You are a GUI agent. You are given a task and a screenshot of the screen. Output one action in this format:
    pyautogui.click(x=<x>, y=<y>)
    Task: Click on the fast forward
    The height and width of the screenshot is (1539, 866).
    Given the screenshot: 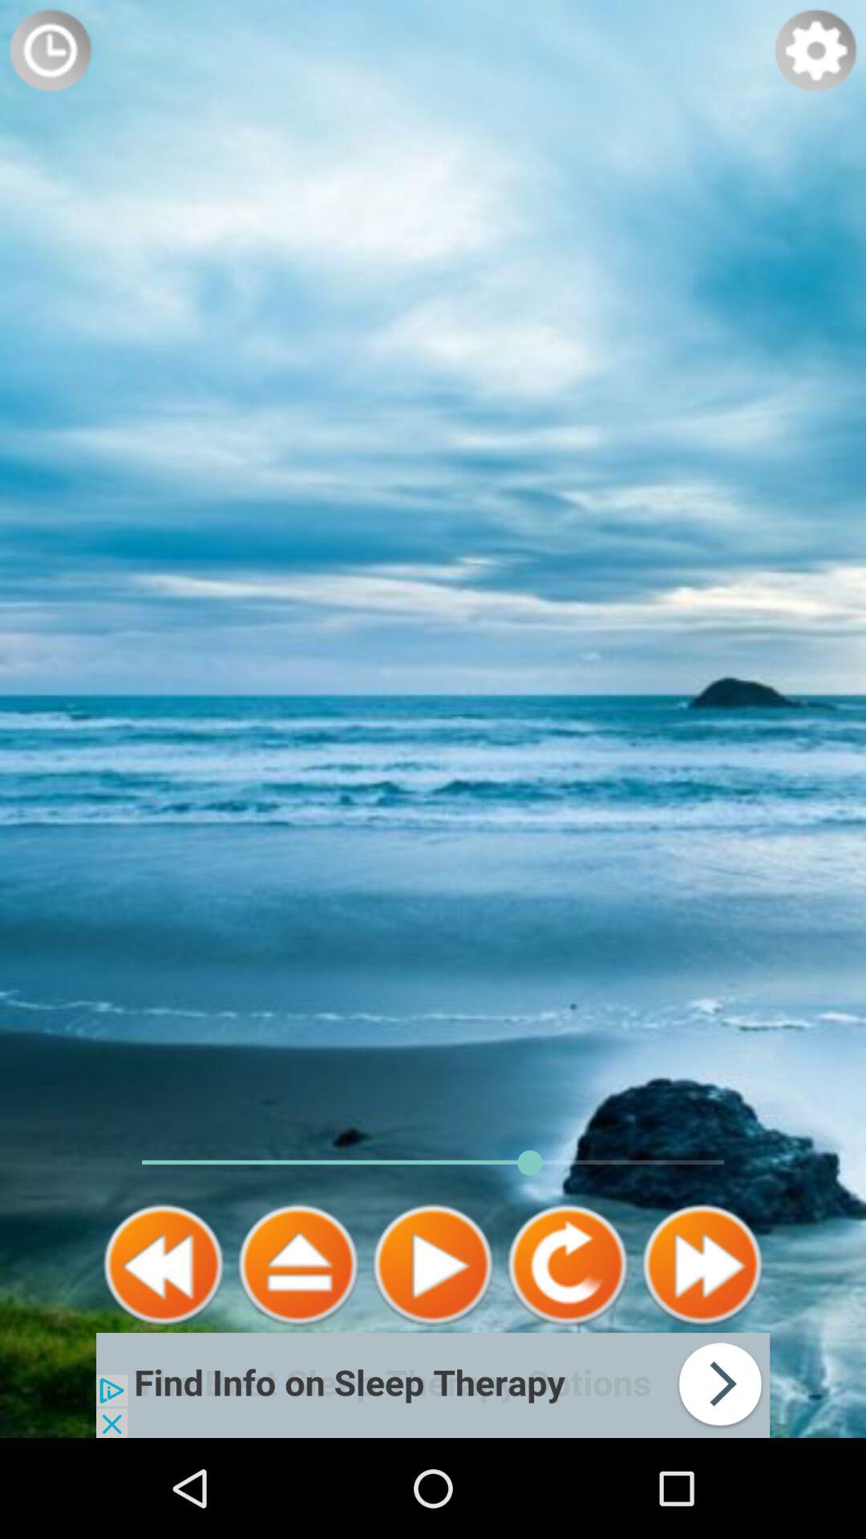 What is the action you would take?
    pyautogui.click(x=702, y=1265)
    